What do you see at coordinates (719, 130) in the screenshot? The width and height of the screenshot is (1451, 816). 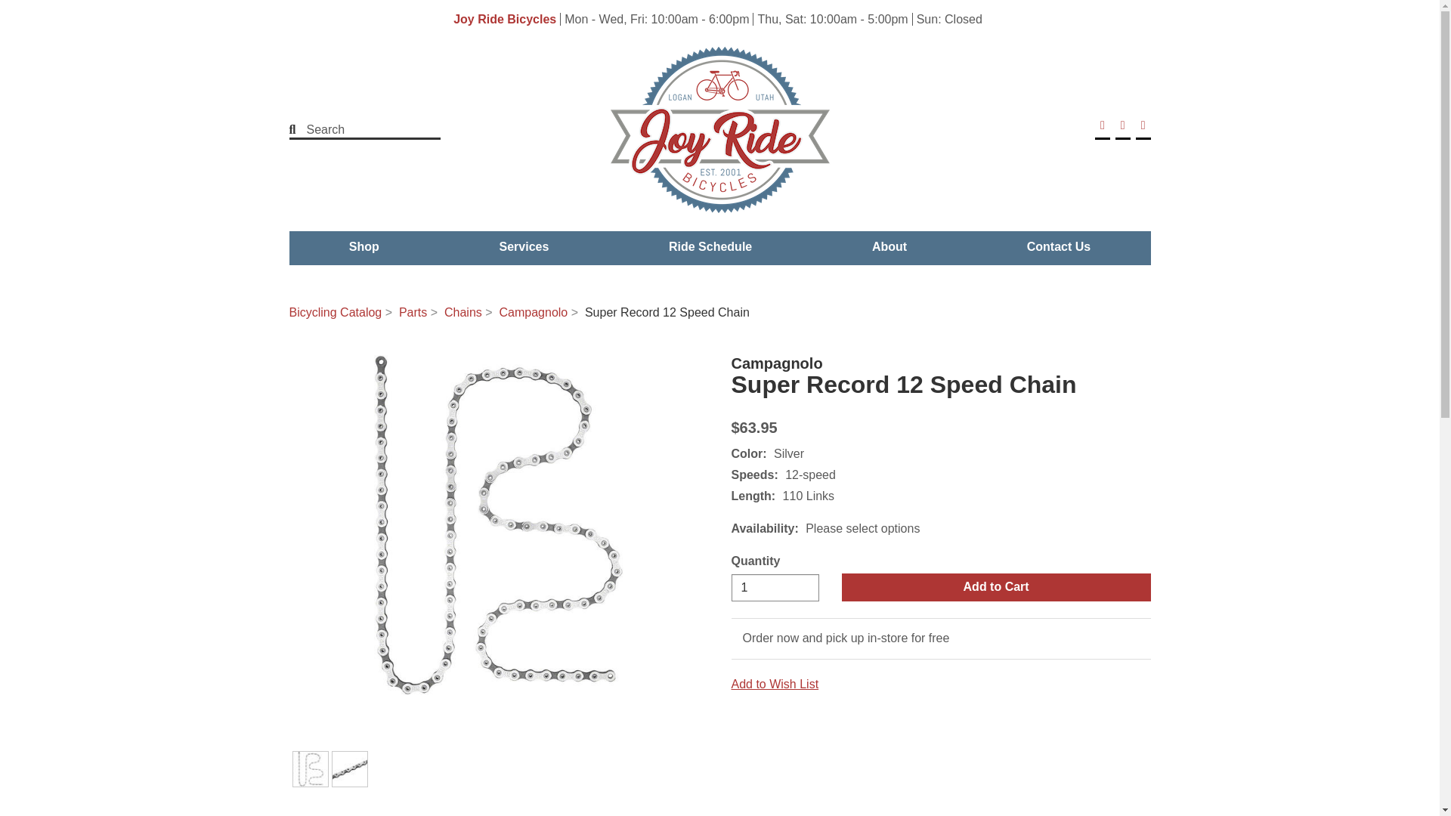 I see `Joy Ride Bicycles Home Page` at bounding box center [719, 130].